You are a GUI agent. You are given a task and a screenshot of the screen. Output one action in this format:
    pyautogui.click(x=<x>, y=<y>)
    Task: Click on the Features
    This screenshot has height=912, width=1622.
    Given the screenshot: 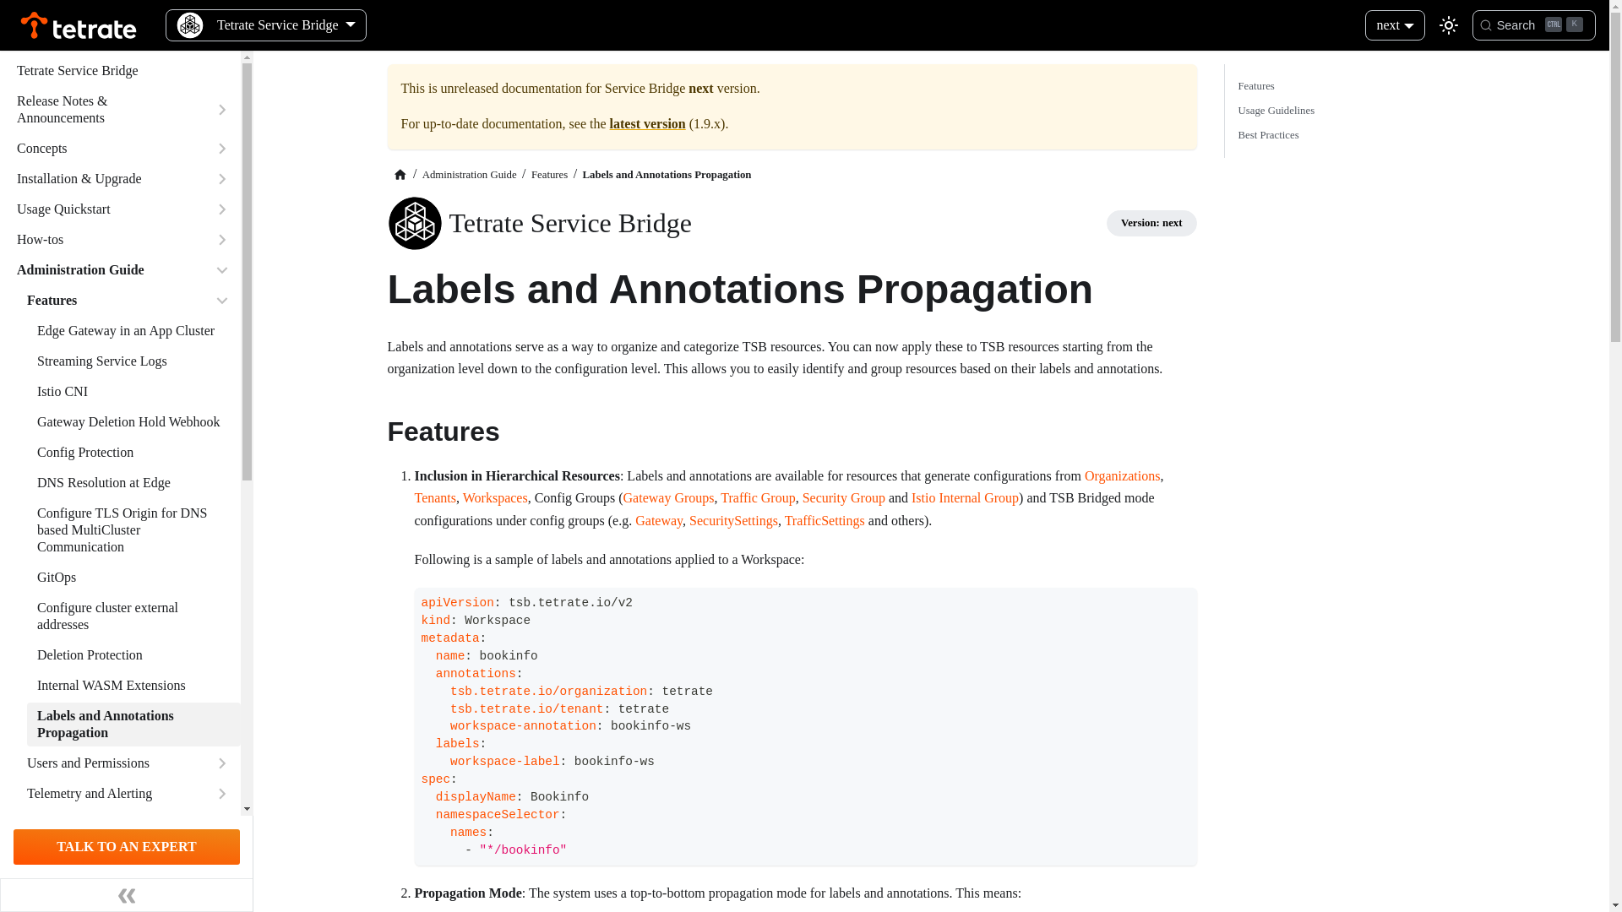 What is the action you would take?
    pyautogui.click(x=105, y=269)
    